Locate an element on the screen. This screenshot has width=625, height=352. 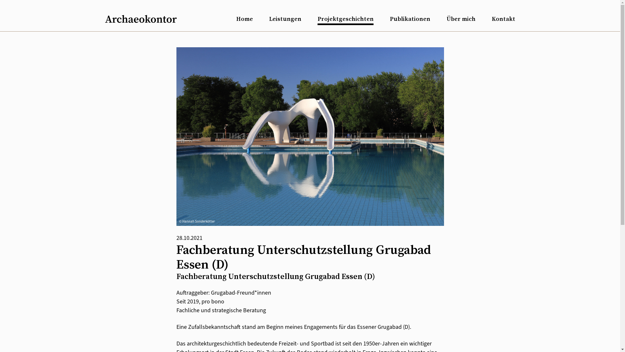
Kontakt is located at coordinates (503, 19).